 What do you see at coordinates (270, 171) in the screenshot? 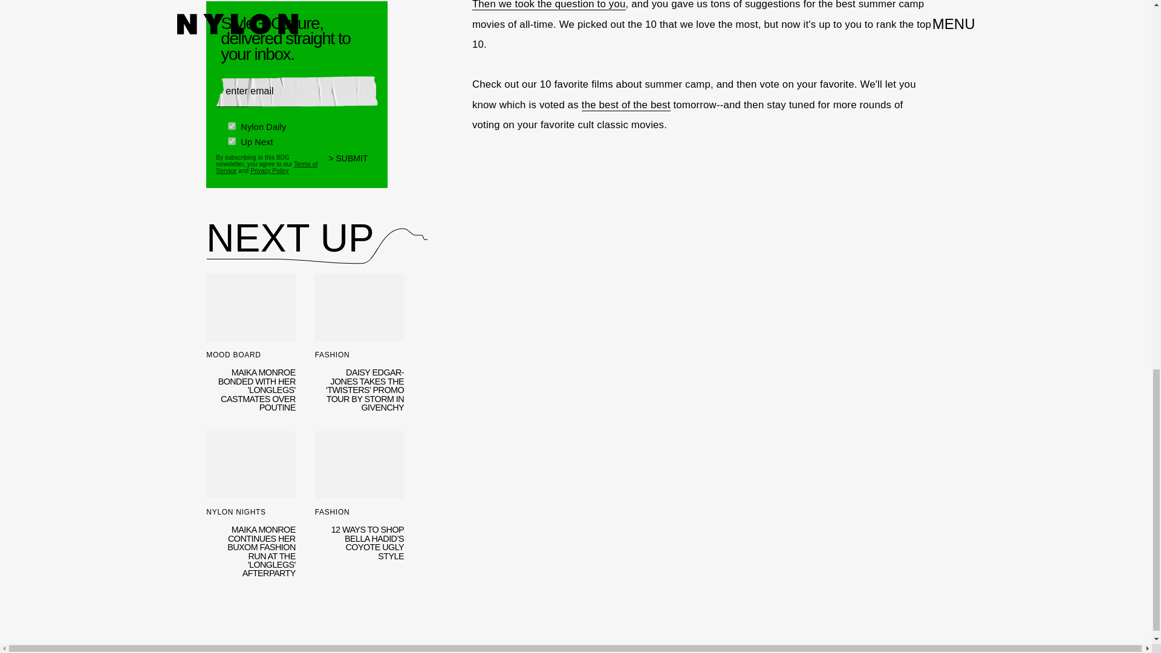
I see `Privacy Policy` at bounding box center [270, 171].